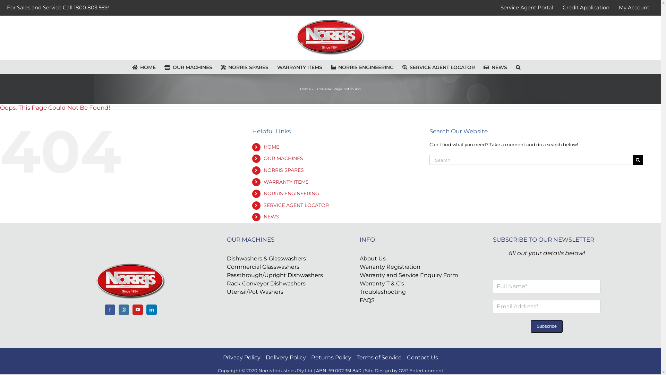  Describe the element at coordinates (281, 284) in the screenshot. I see `Rack Conveyor Dishwashers` at that location.